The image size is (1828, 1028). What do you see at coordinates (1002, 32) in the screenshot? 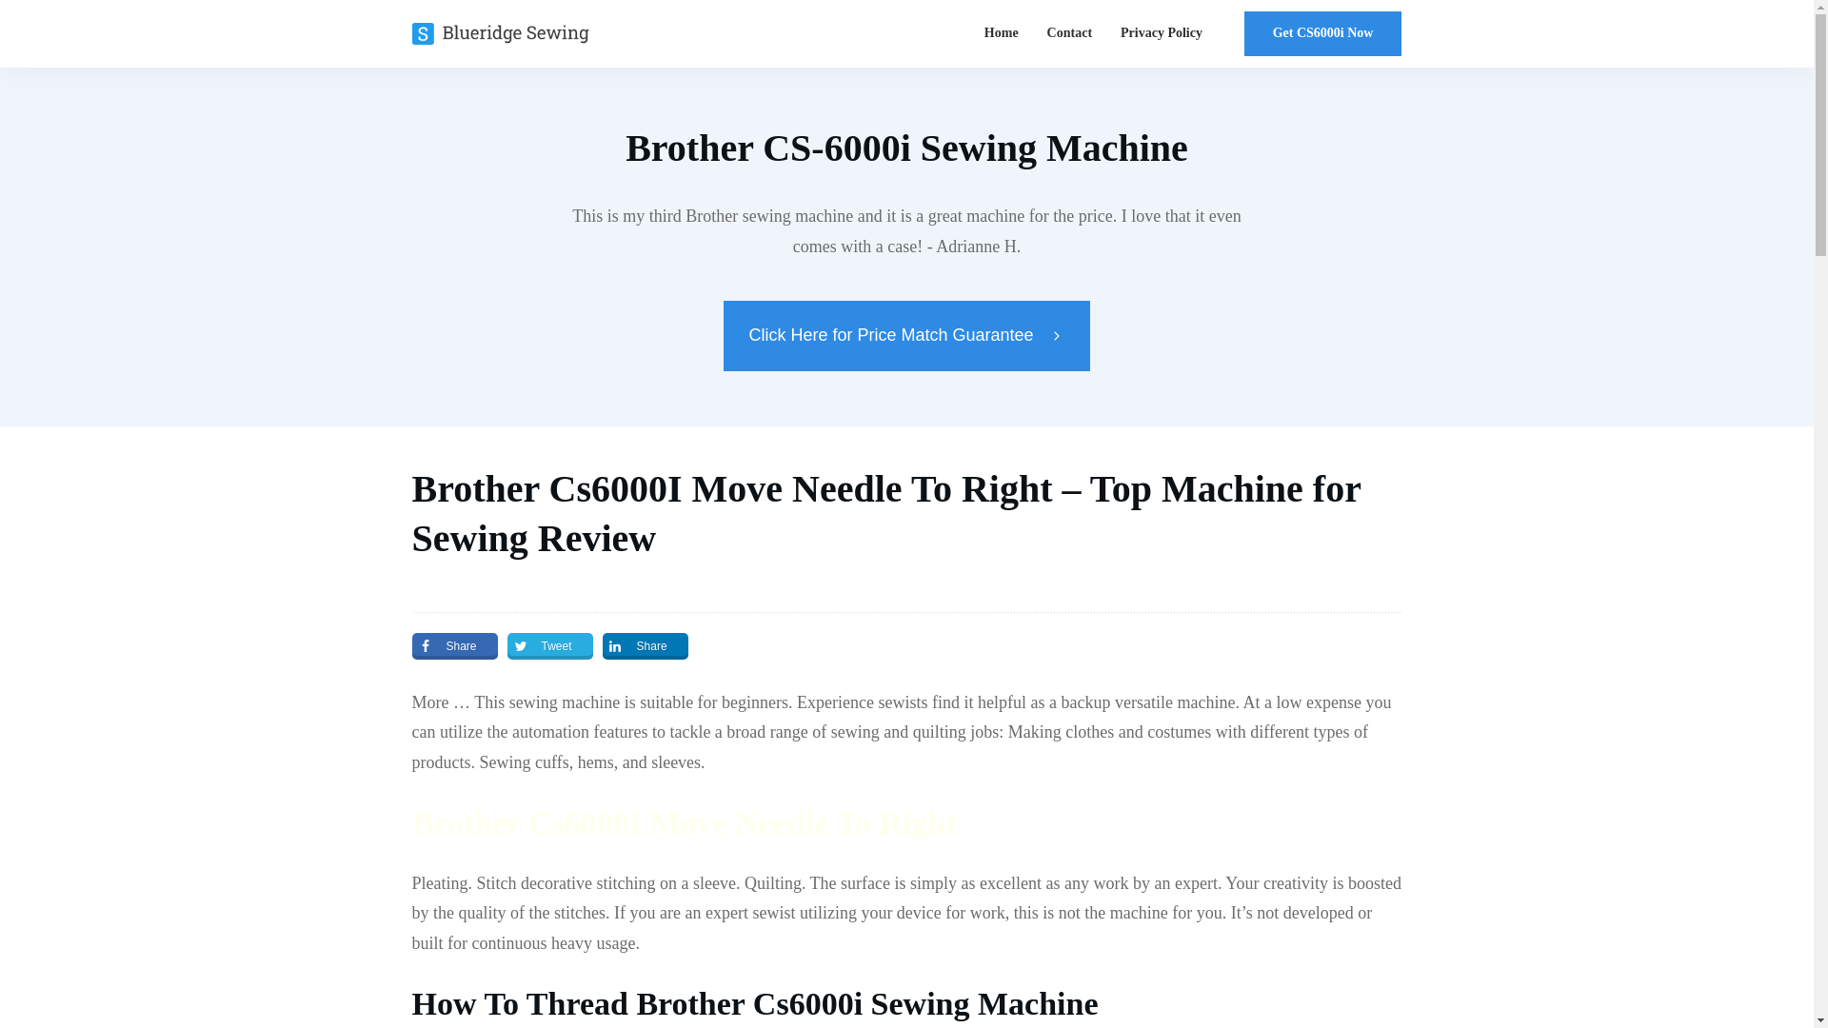
I see `Home` at bounding box center [1002, 32].